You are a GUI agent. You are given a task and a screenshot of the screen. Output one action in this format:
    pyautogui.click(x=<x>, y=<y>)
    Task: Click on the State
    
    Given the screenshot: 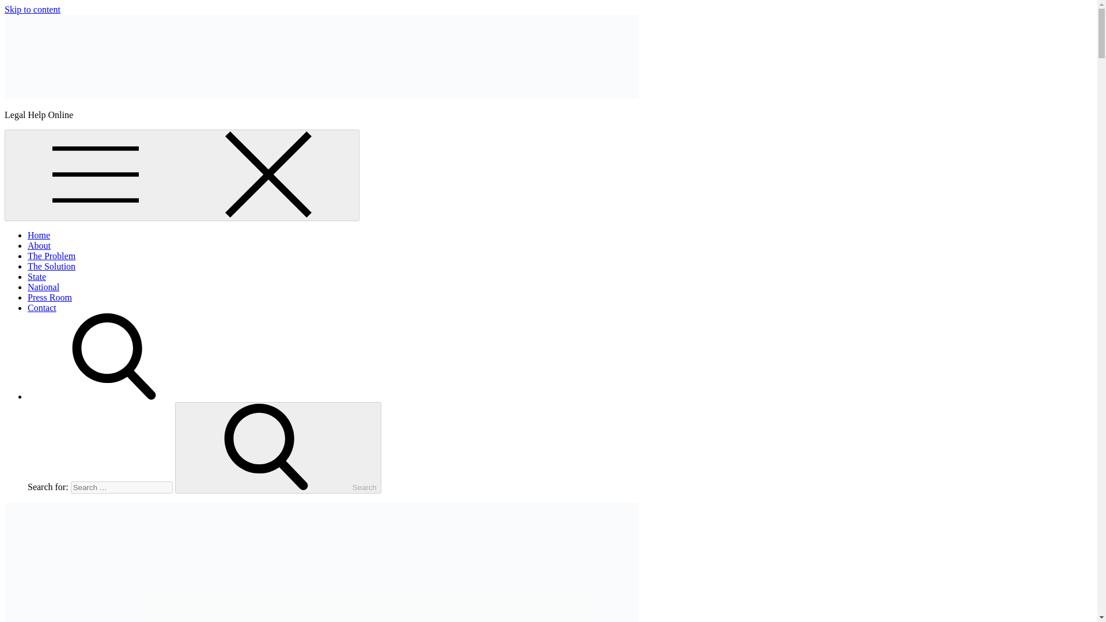 What is the action you would take?
    pyautogui.click(x=37, y=276)
    